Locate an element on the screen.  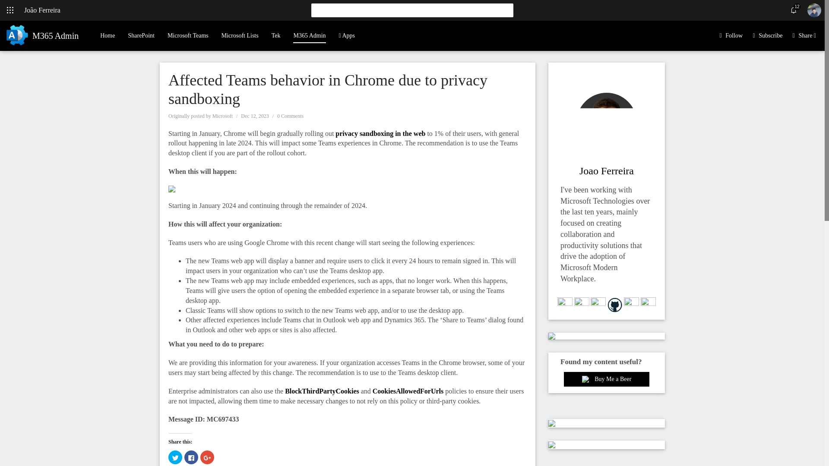
M365 Admin is located at coordinates (309, 32).